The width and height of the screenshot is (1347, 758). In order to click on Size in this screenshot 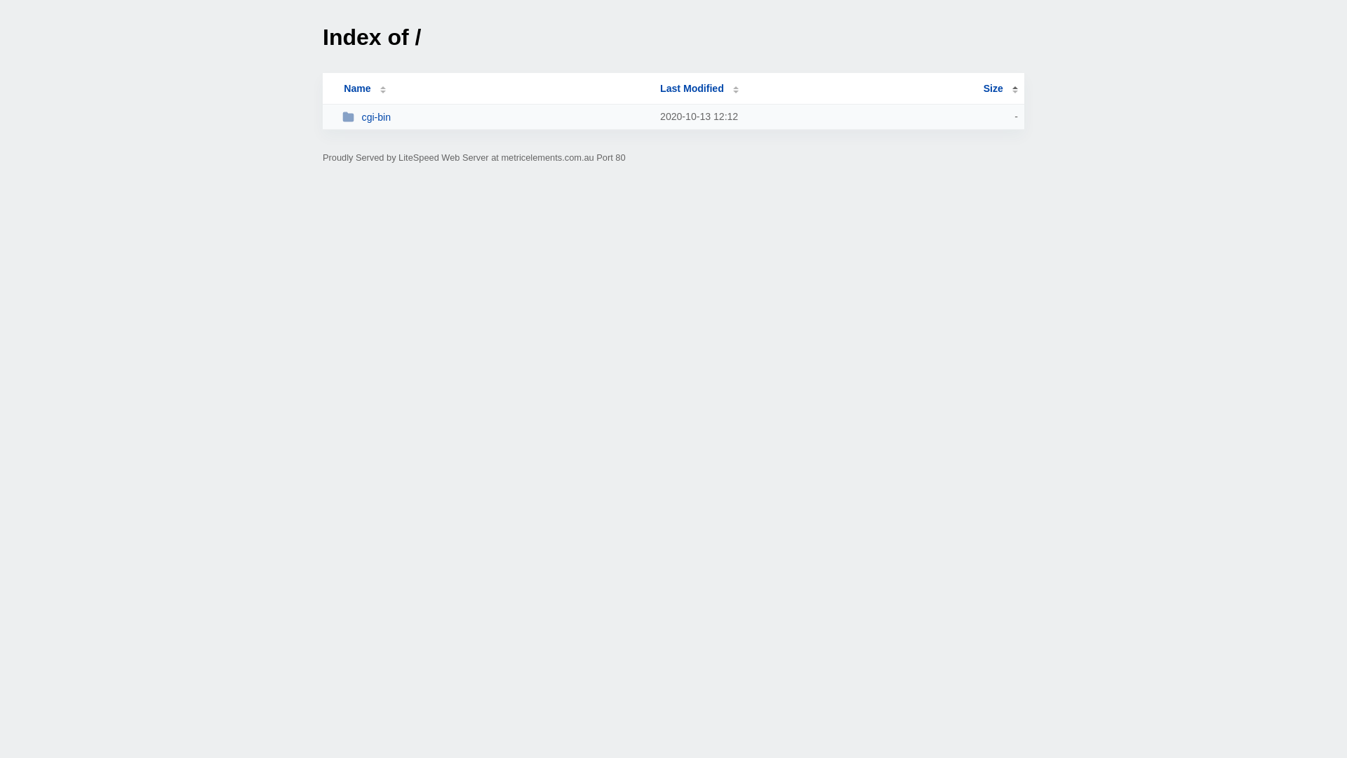, I will do `click(1000, 88)`.